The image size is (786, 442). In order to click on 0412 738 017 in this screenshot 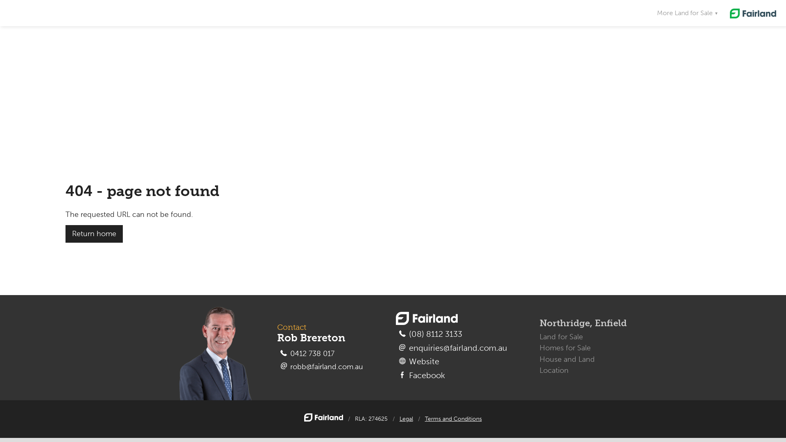, I will do `click(317, 354)`.